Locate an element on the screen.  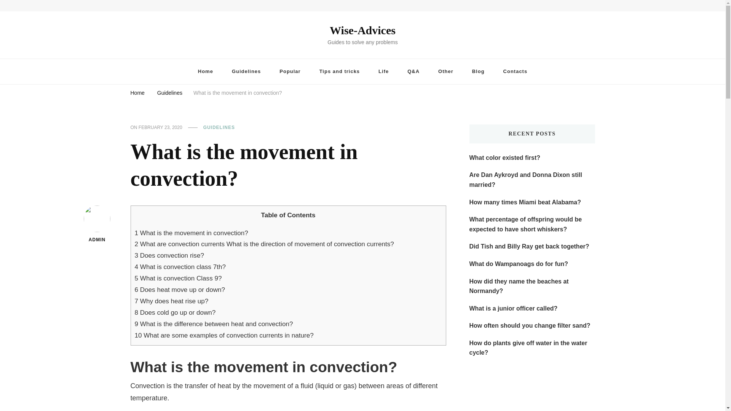
Tips and tricks is located at coordinates (340, 72).